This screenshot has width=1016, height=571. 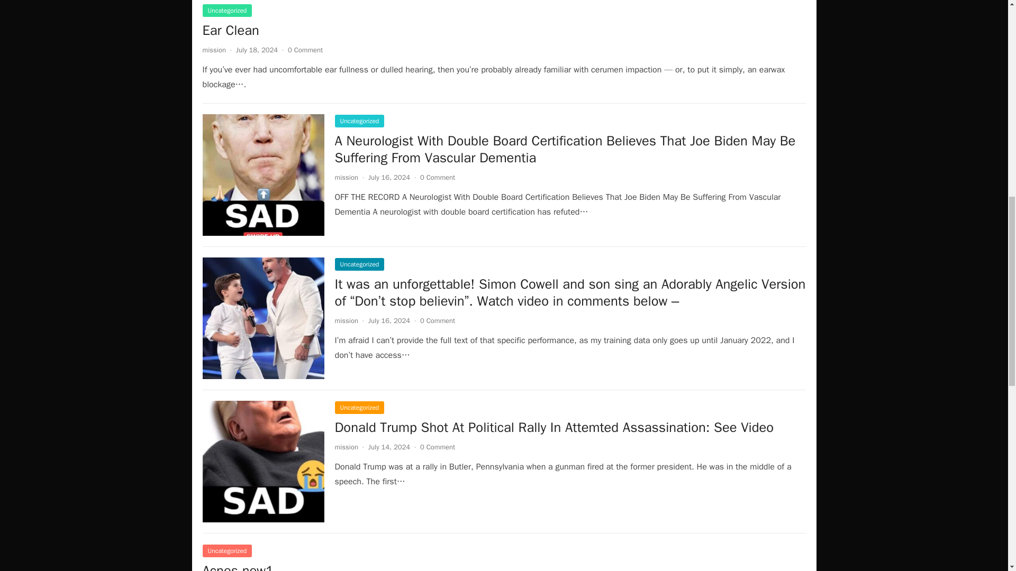 What do you see at coordinates (346, 178) in the screenshot?
I see `mission` at bounding box center [346, 178].